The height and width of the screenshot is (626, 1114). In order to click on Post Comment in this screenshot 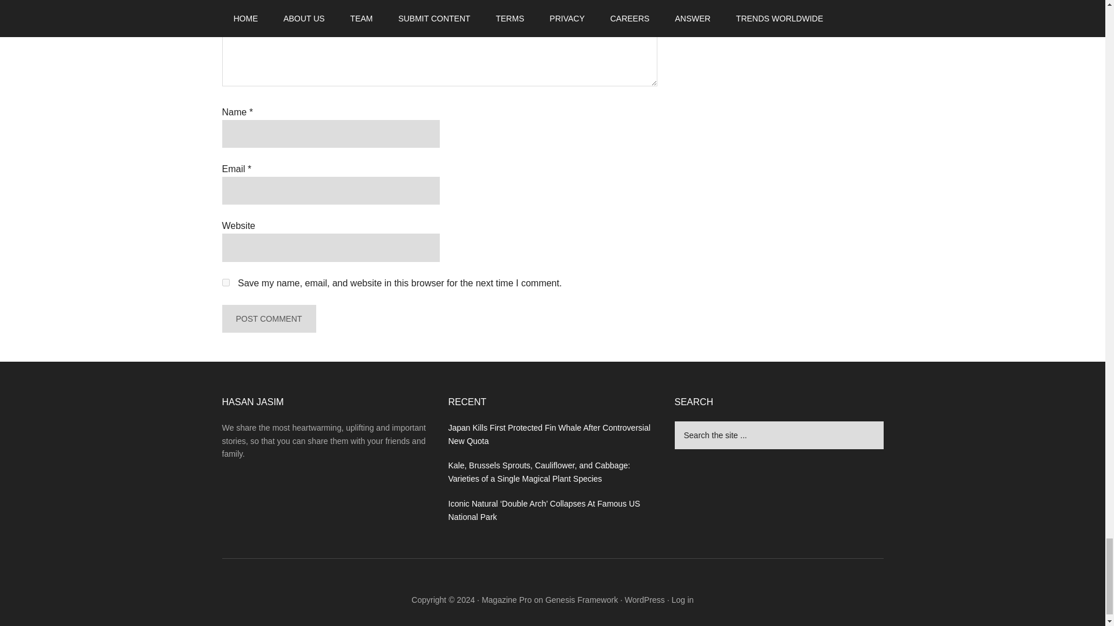, I will do `click(268, 318)`.